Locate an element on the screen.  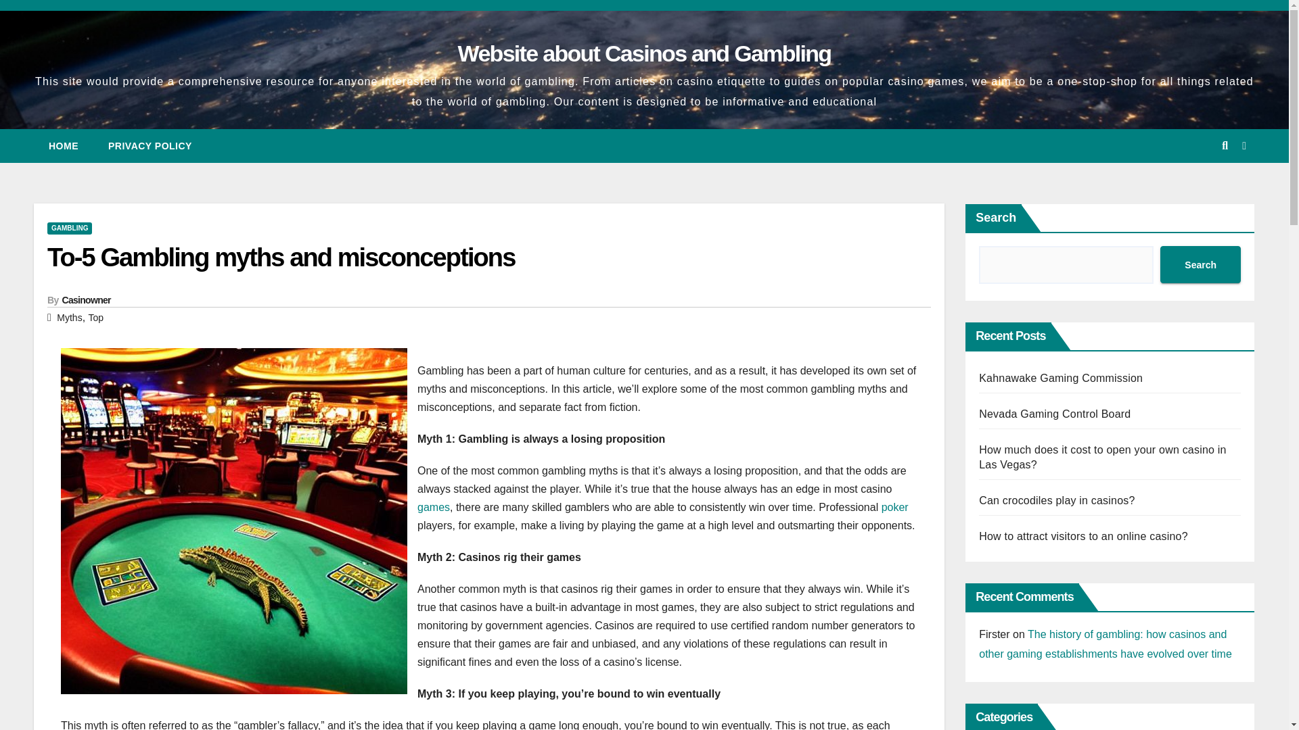
Top is located at coordinates (96, 318).